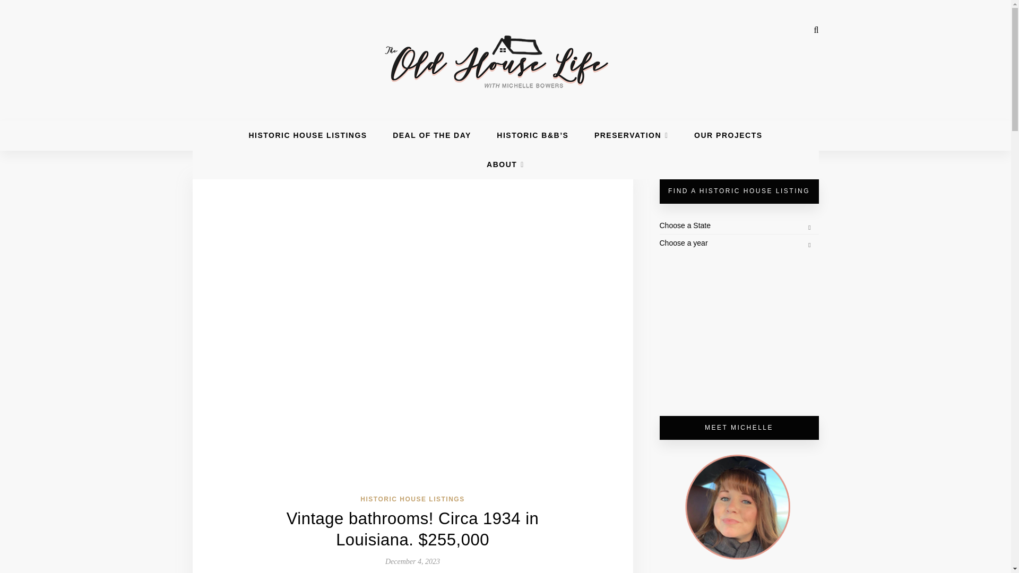  What do you see at coordinates (431, 135) in the screenshot?
I see `DEAL OF THE DAY` at bounding box center [431, 135].